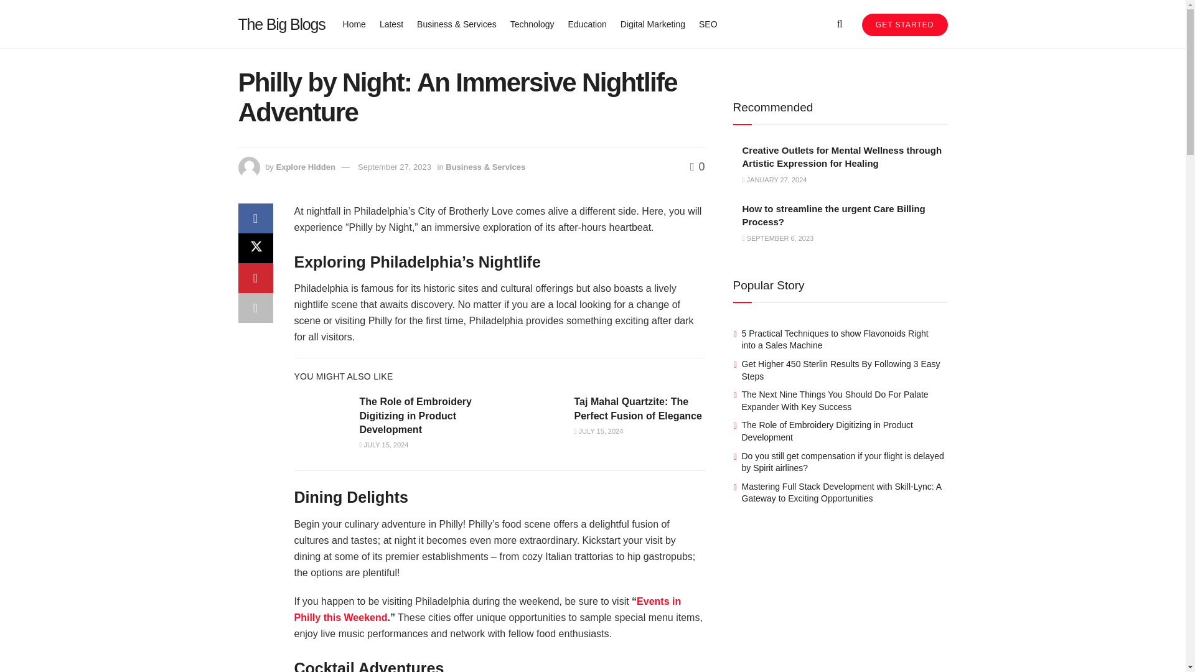  What do you see at coordinates (904, 25) in the screenshot?
I see `GET STARTED` at bounding box center [904, 25].